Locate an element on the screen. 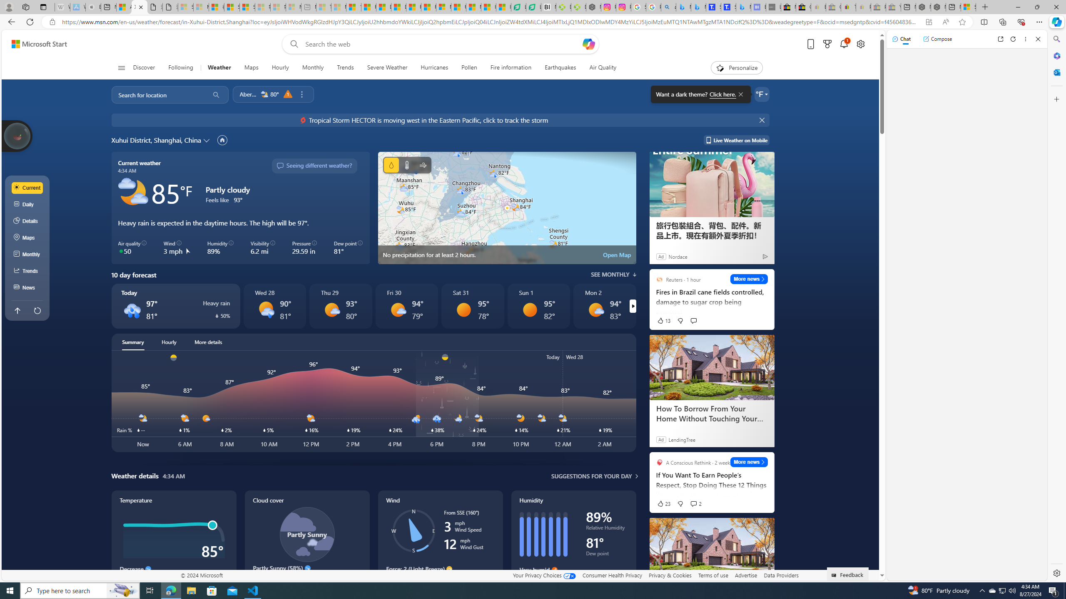 This screenshot has height=599, width=1066. Monthly is located at coordinates (27, 255).